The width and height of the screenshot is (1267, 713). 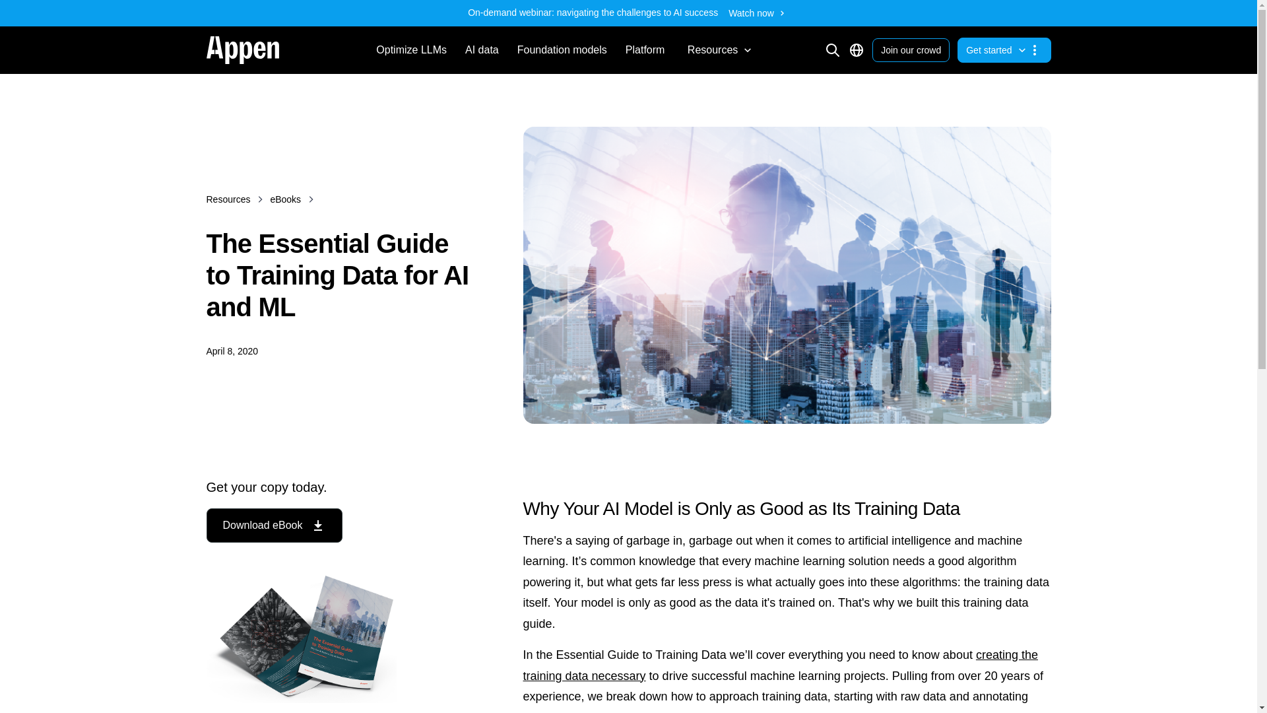 I want to click on Join our crowd, so click(x=911, y=50).